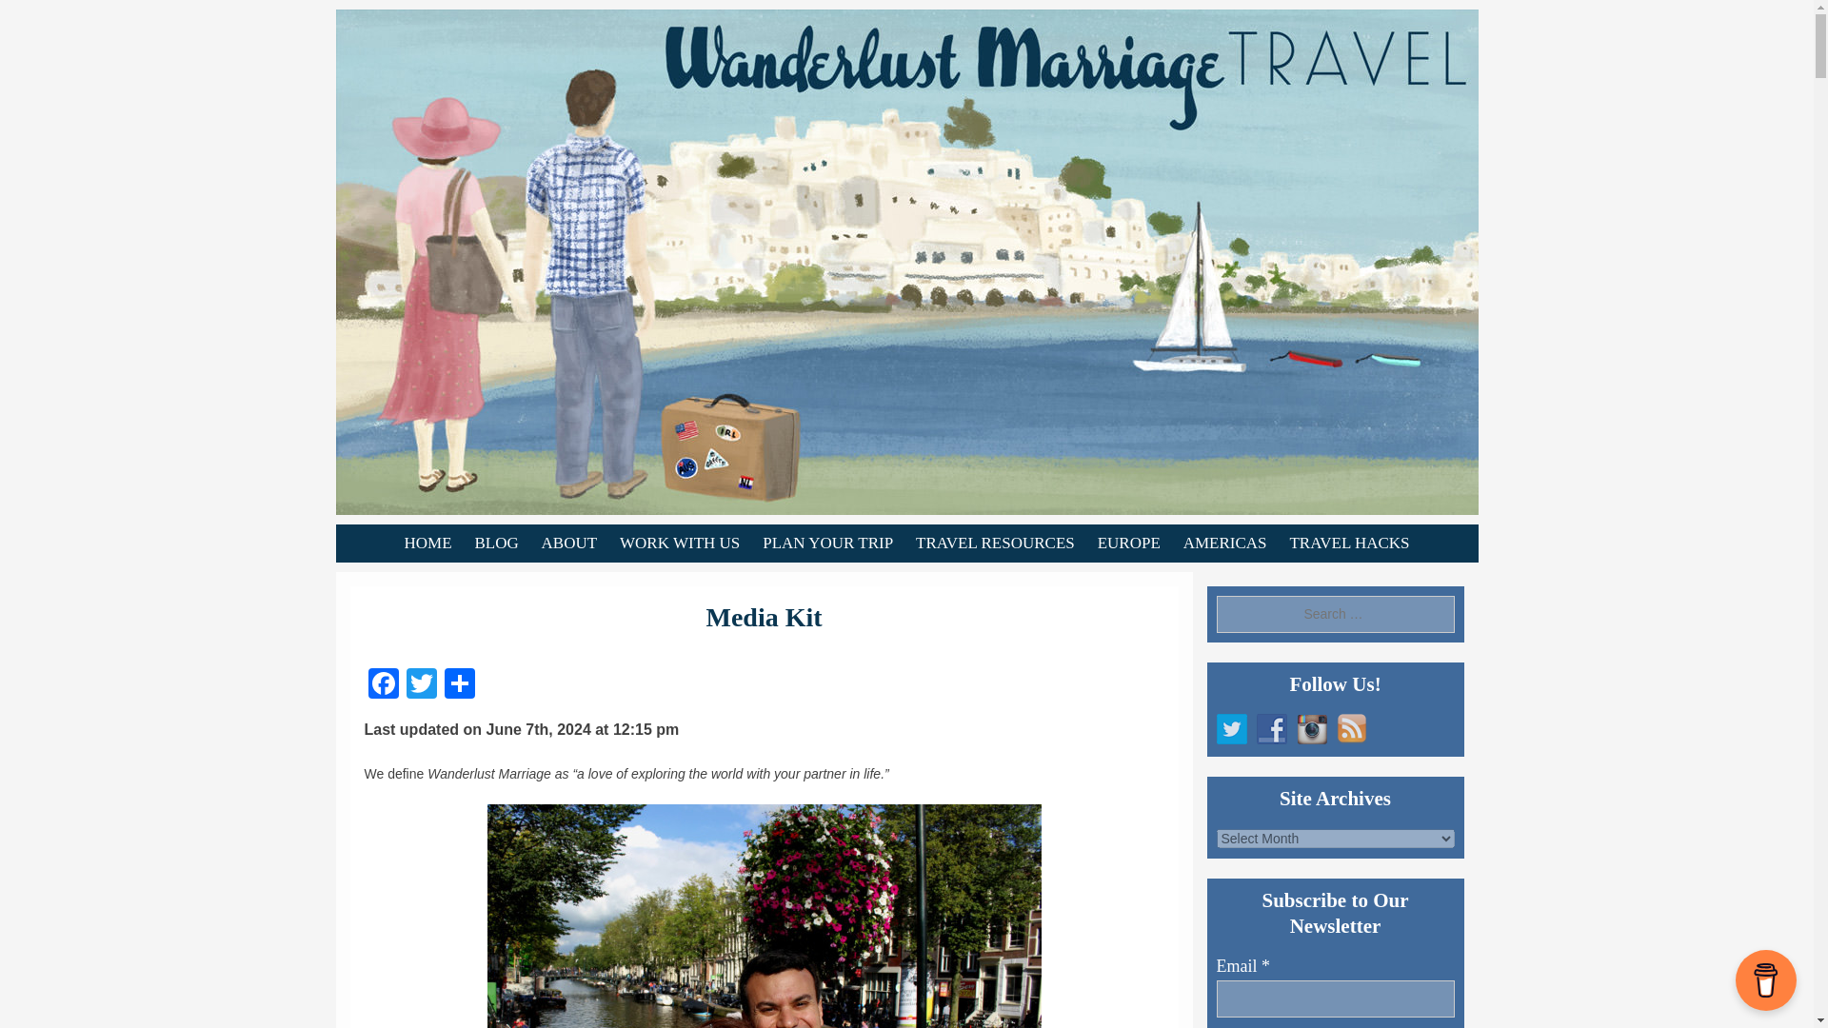 The width and height of the screenshot is (1828, 1028). What do you see at coordinates (828, 543) in the screenshot?
I see `PLAN YOUR TRIP` at bounding box center [828, 543].